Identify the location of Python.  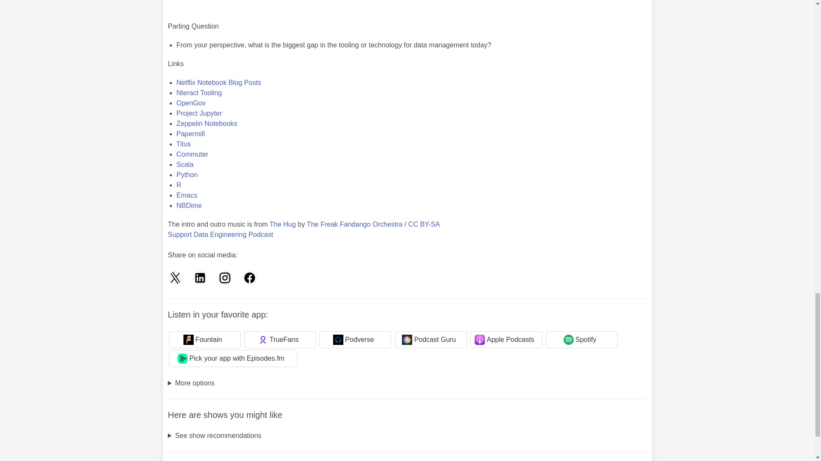
(187, 174).